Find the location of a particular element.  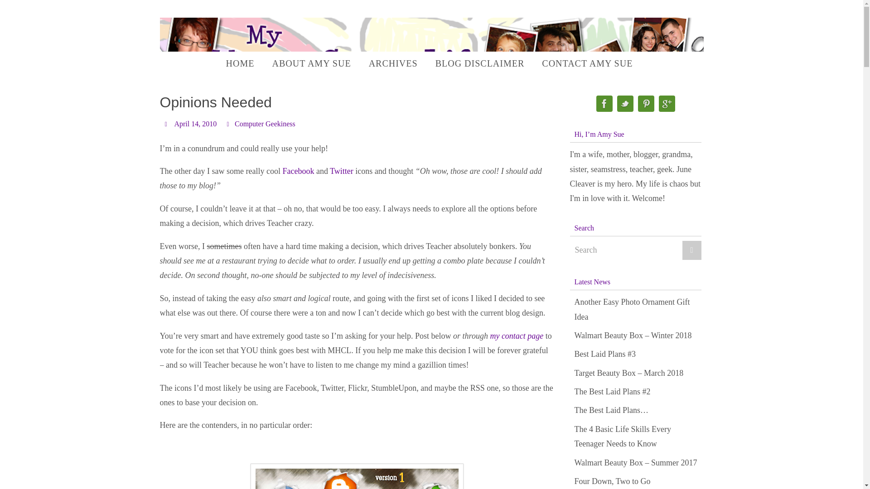

ARCHIVES is located at coordinates (393, 63).